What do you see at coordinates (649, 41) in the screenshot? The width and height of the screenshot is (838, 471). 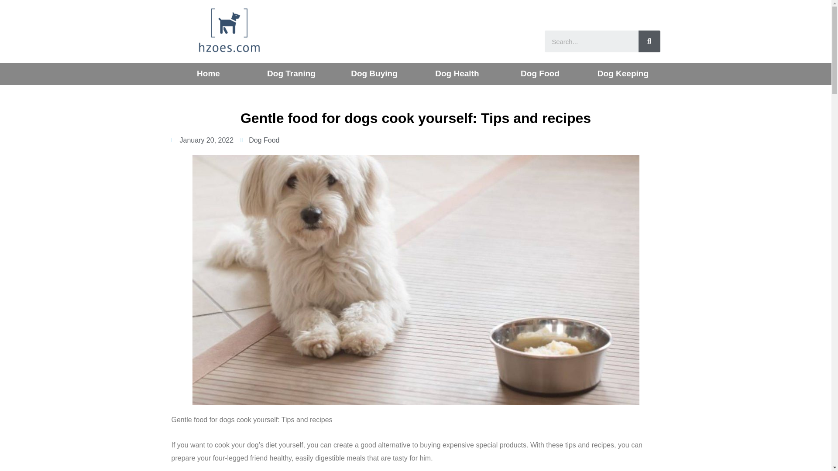 I see `Search` at bounding box center [649, 41].